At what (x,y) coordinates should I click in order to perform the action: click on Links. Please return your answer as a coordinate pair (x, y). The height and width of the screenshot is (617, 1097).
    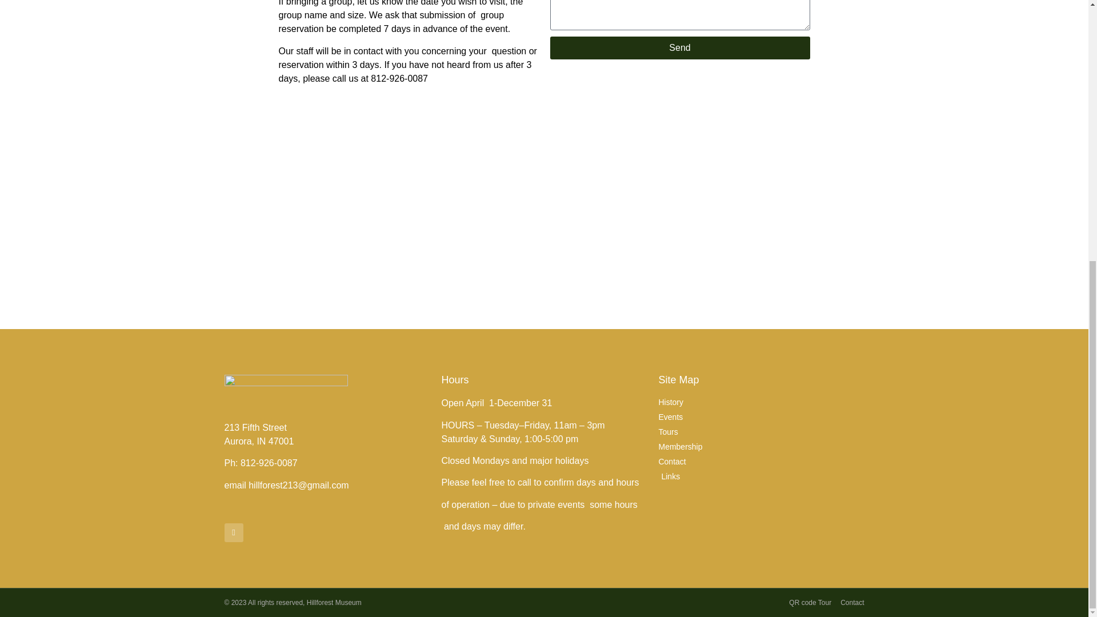
    Looking at the image, I should click on (761, 476).